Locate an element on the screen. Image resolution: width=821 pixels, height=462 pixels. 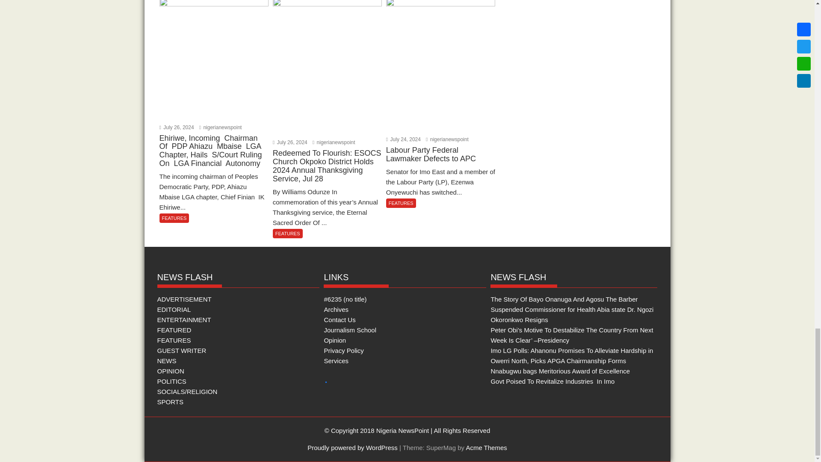
nigerianewspoint is located at coordinates (334, 142).